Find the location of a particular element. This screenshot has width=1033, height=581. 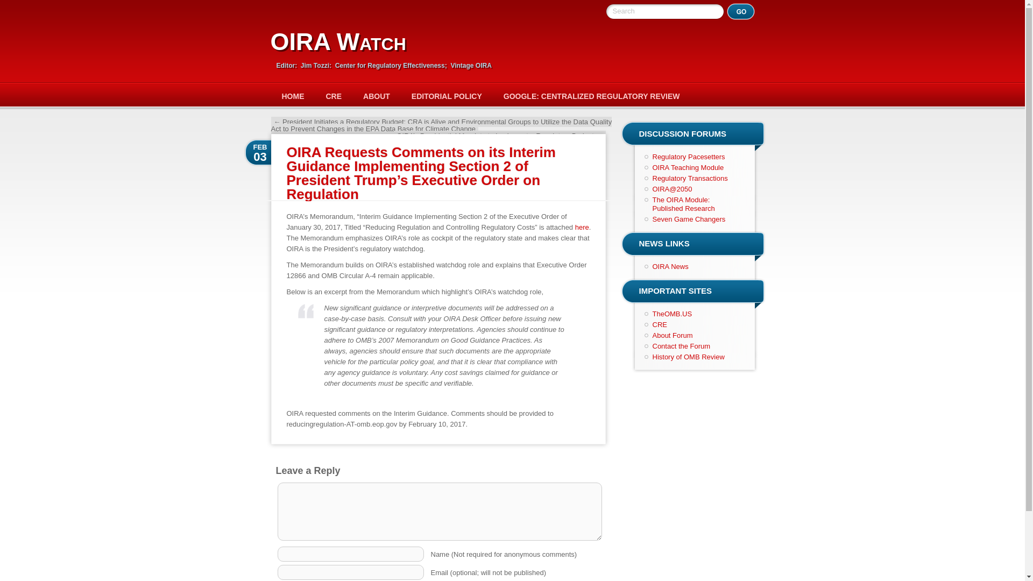

ABOUT is located at coordinates (376, 96).